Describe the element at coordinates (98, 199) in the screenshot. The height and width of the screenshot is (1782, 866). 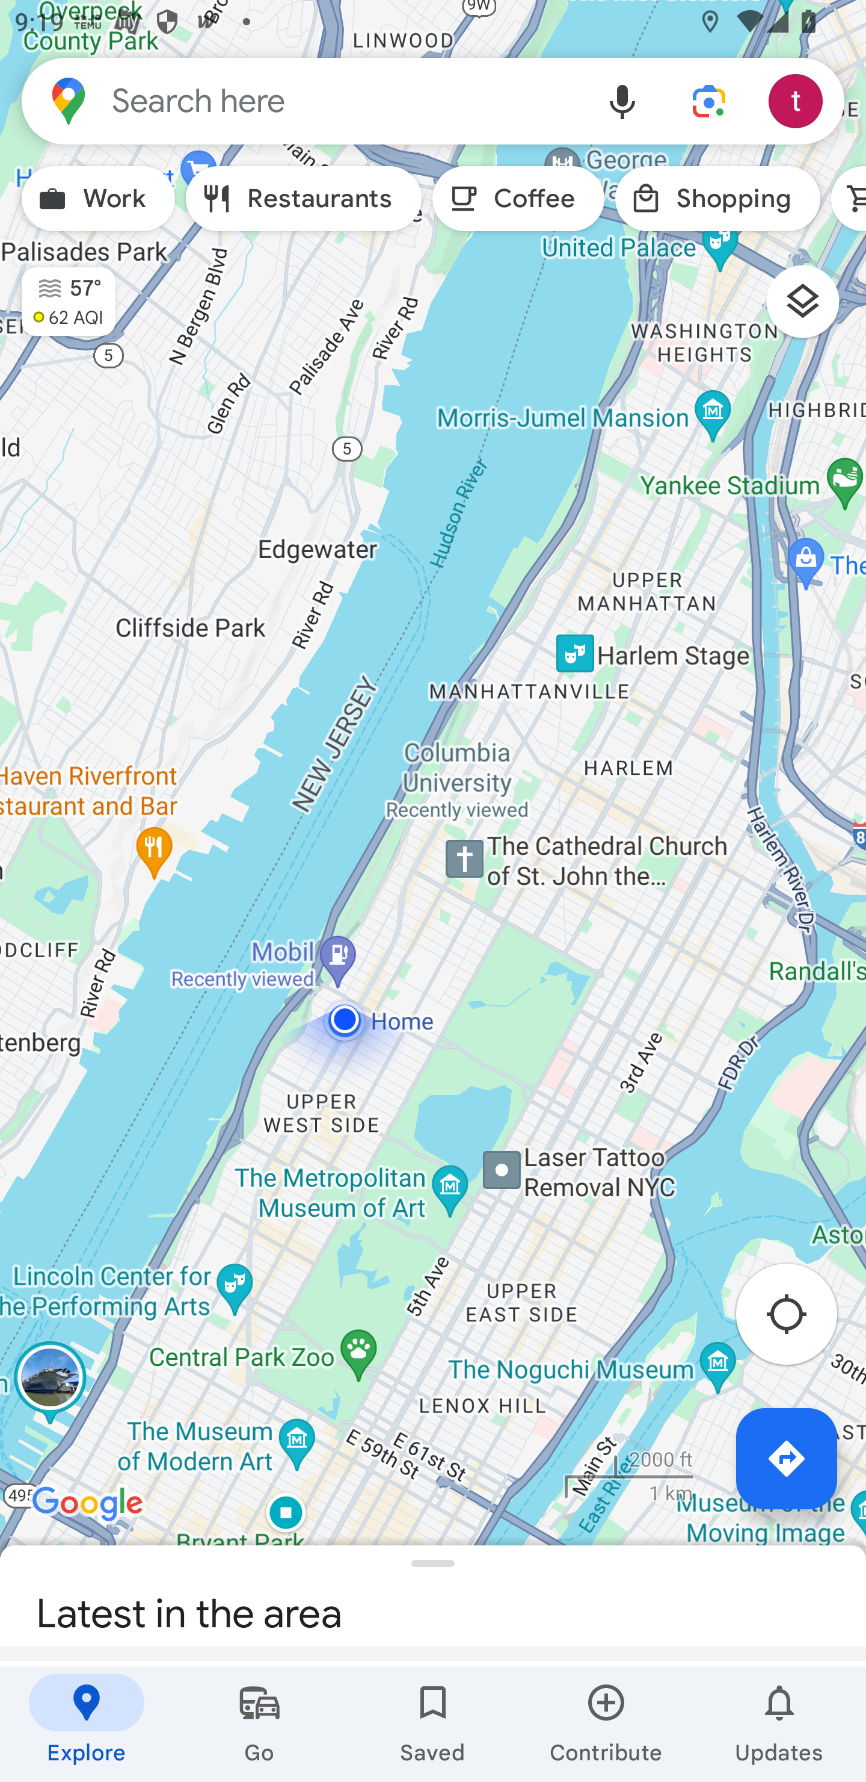
I see `Work` at that location.